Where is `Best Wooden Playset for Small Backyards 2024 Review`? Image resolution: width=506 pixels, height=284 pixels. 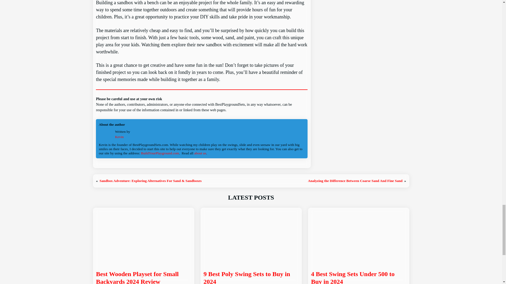
Best Wooden Playset for Small Backyards 2024 Review is located at coordinates (143, 277).